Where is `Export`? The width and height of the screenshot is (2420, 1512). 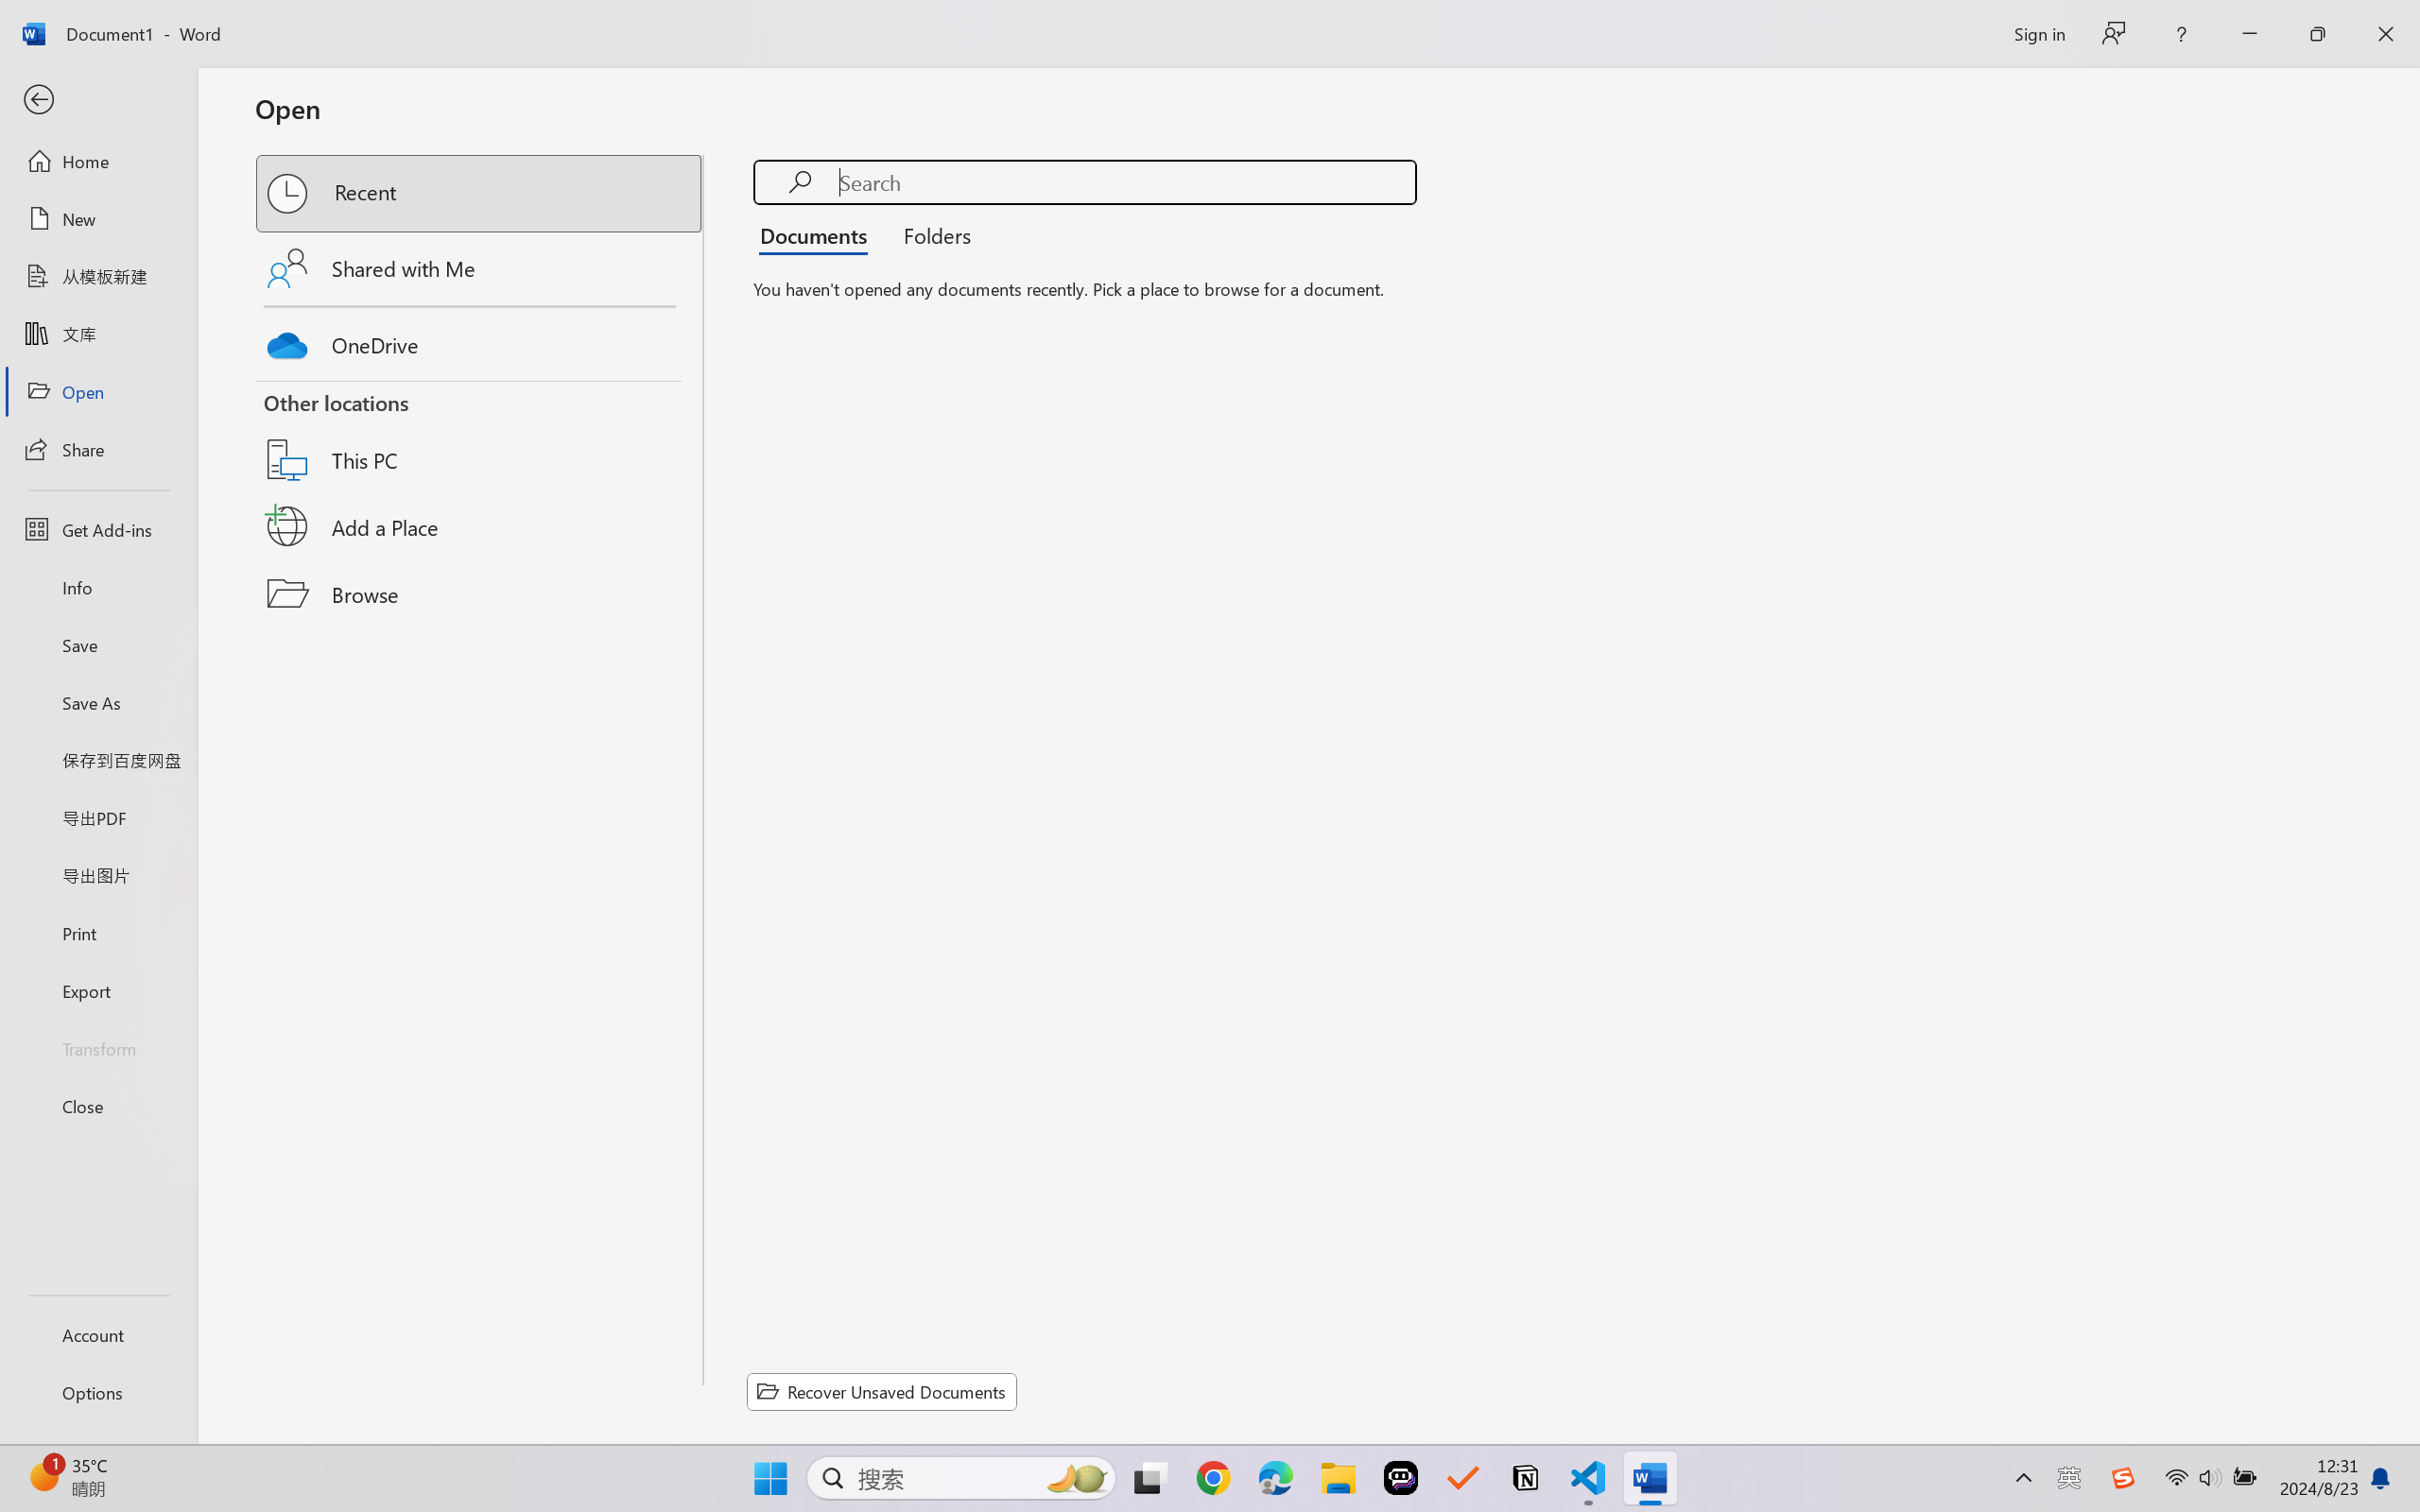
Export is located at coordinates (98, 990).